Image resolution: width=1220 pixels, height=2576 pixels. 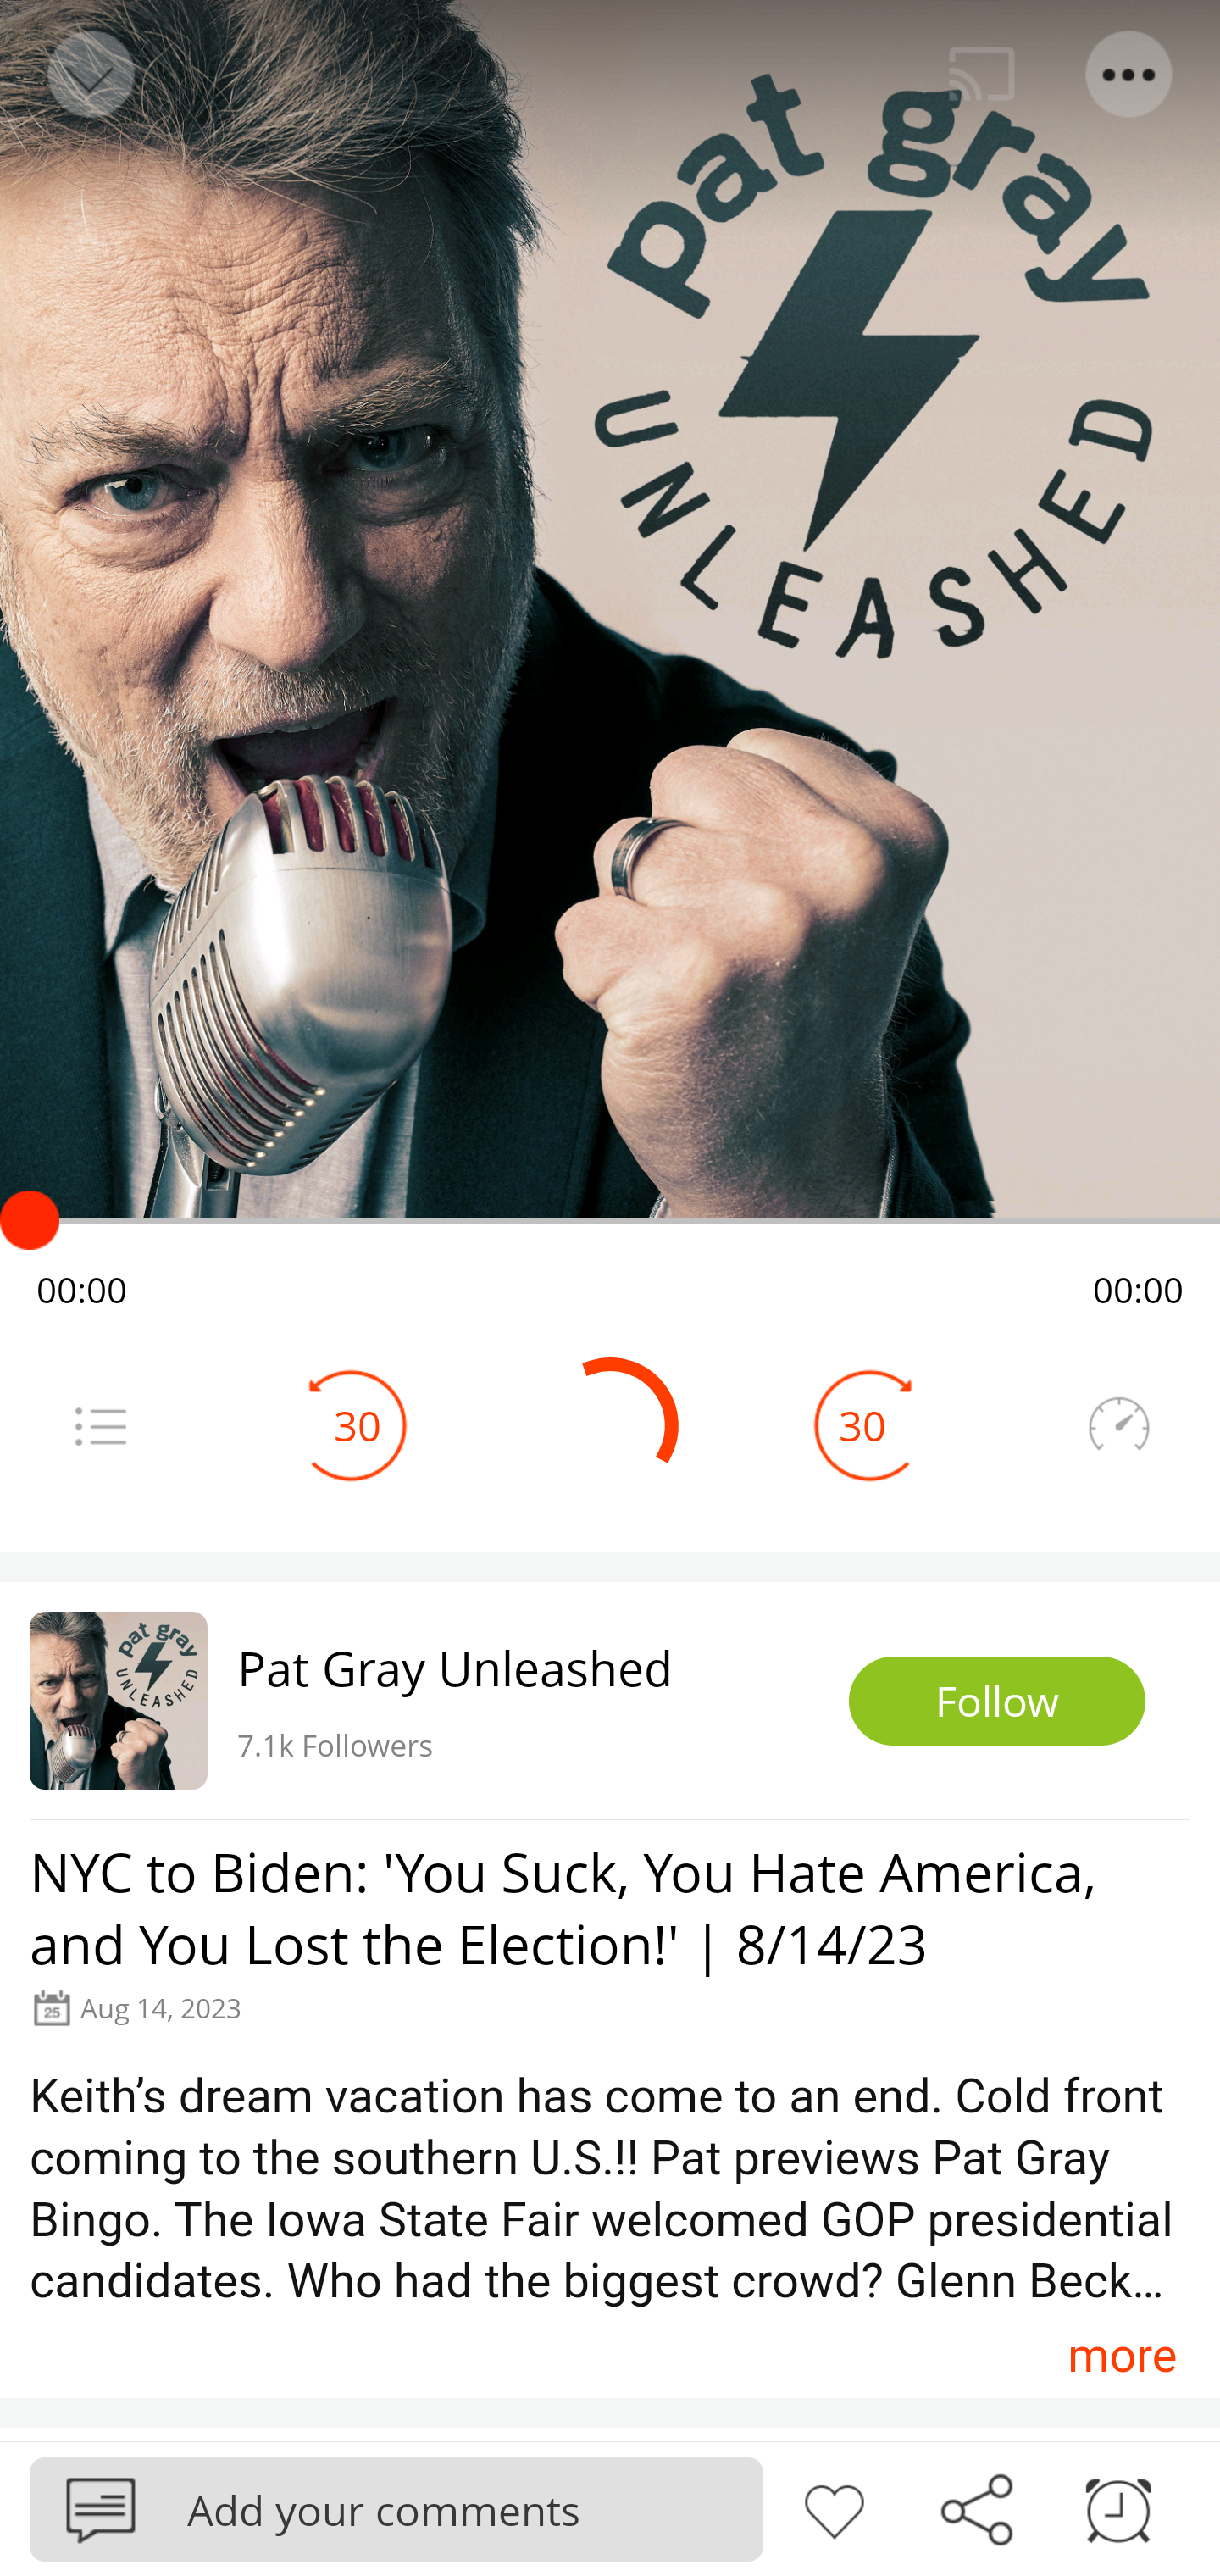 I want to click on 30 Seek Backward, so click(x=358, y=1425).